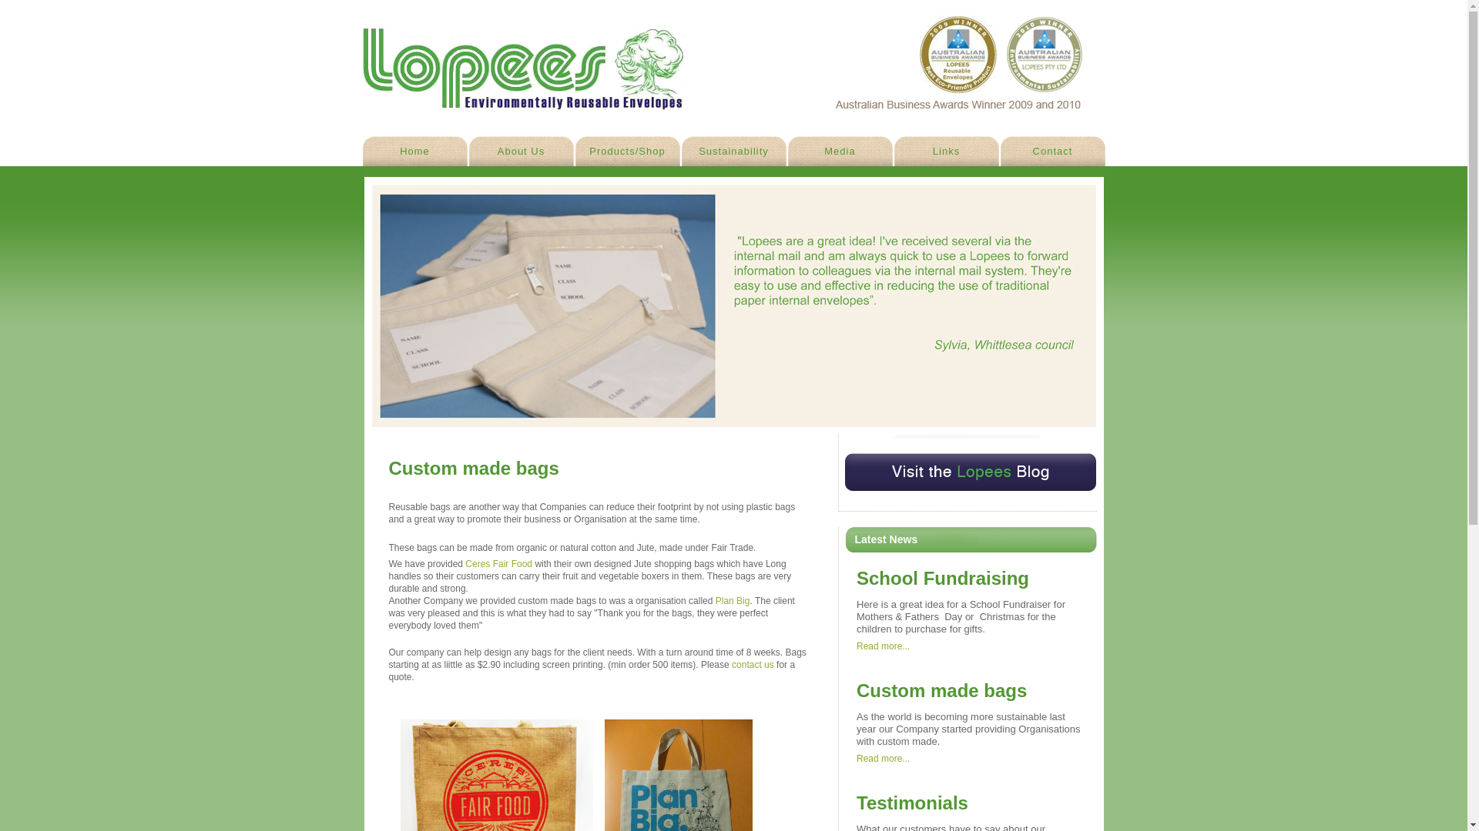 Image resolution: width=1479 pixels, height=831 pixels. What do you see at coordinates (733, 152) in the screenshot?
I see `Sustainability` at bounding box center [733, 152].